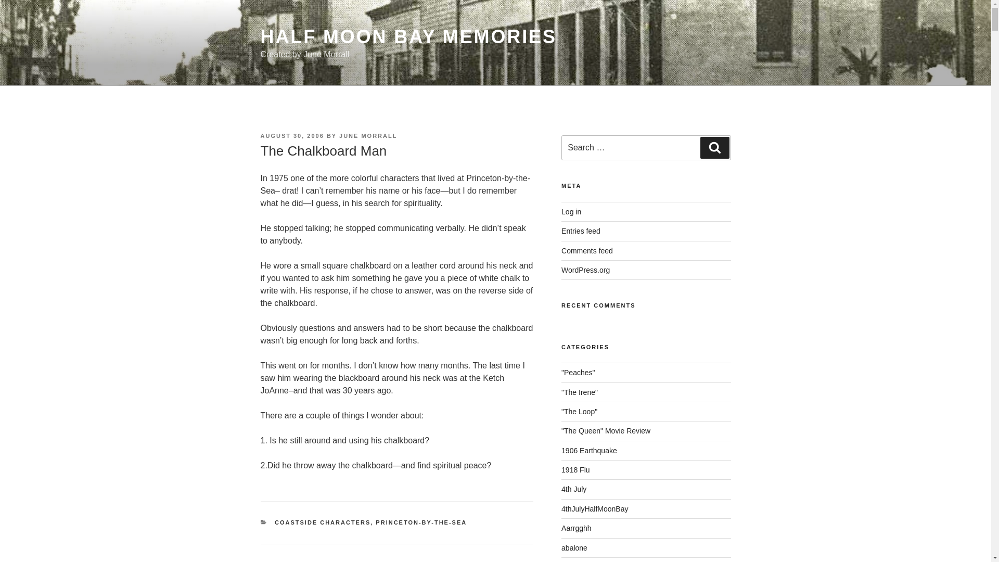  Describe the element at coordinates (571, 211) in the screenshot. I see `Log in` at that location.